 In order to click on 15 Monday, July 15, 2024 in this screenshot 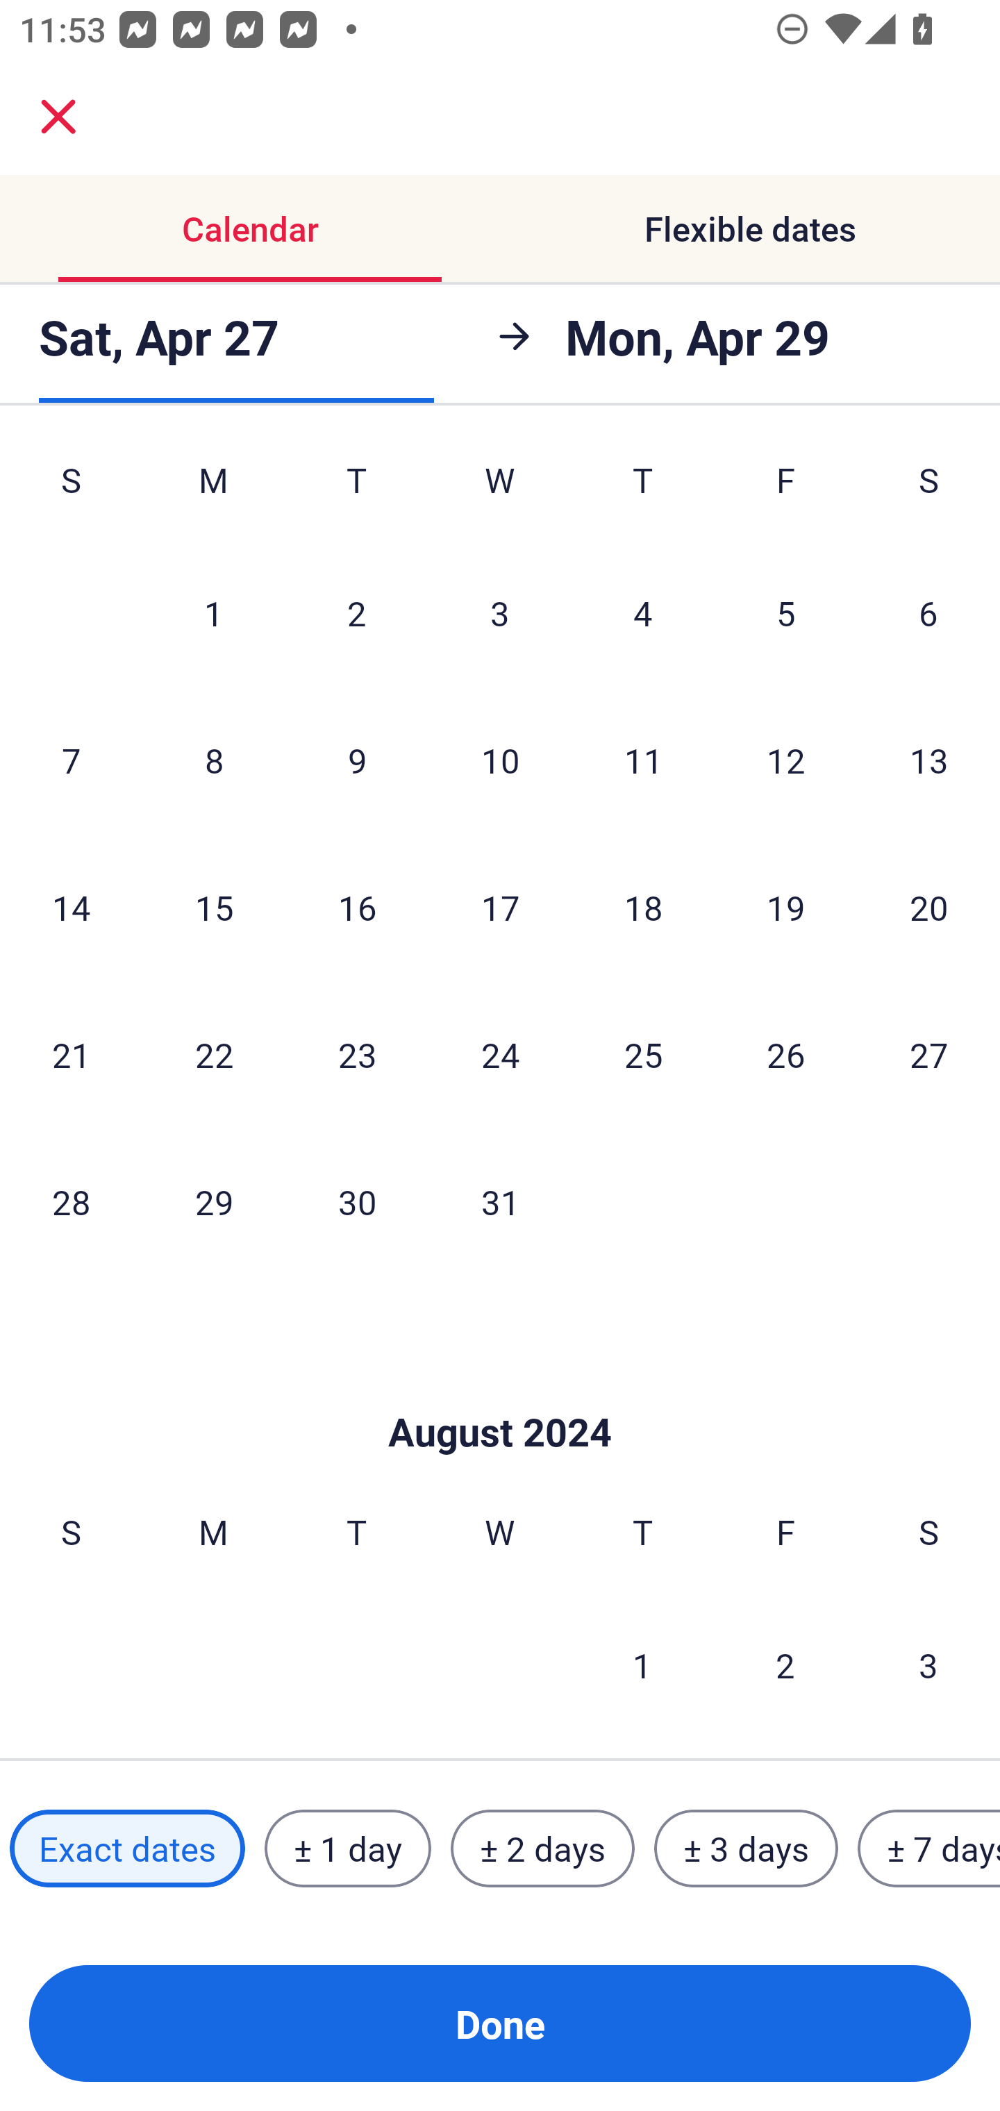, I will do `click(214, 906)`.